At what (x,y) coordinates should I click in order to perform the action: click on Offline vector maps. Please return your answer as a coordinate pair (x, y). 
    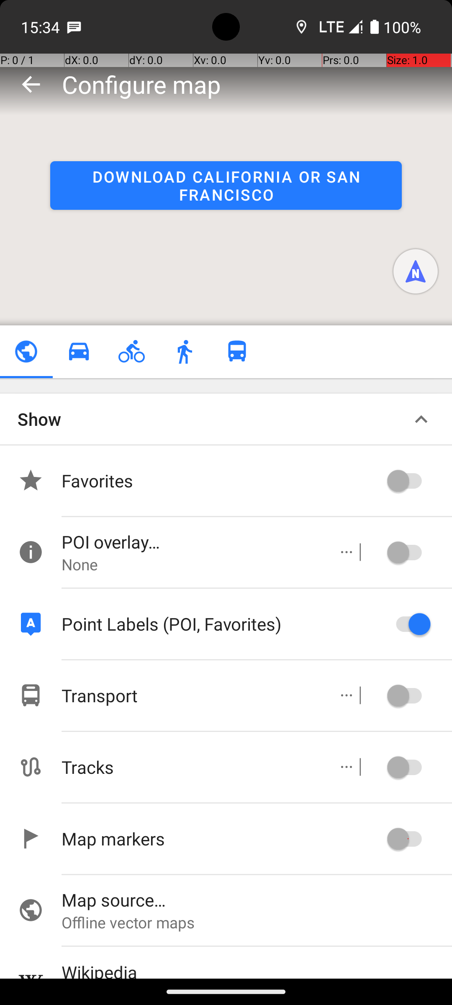
    Looking at the image, I should click on (257, 922).